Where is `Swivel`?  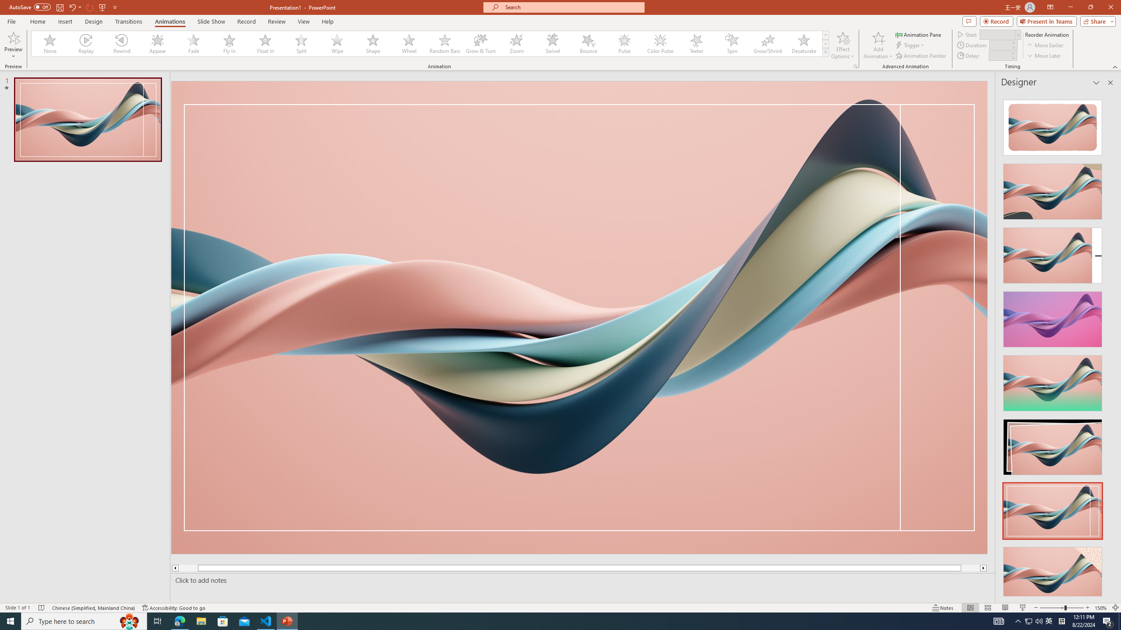 Swivel is located at coordinates (553, 44).